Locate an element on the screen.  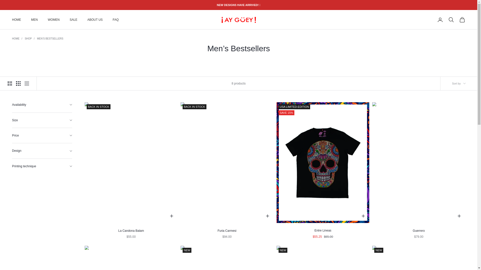
Open search is located at coordinates (451, 19).